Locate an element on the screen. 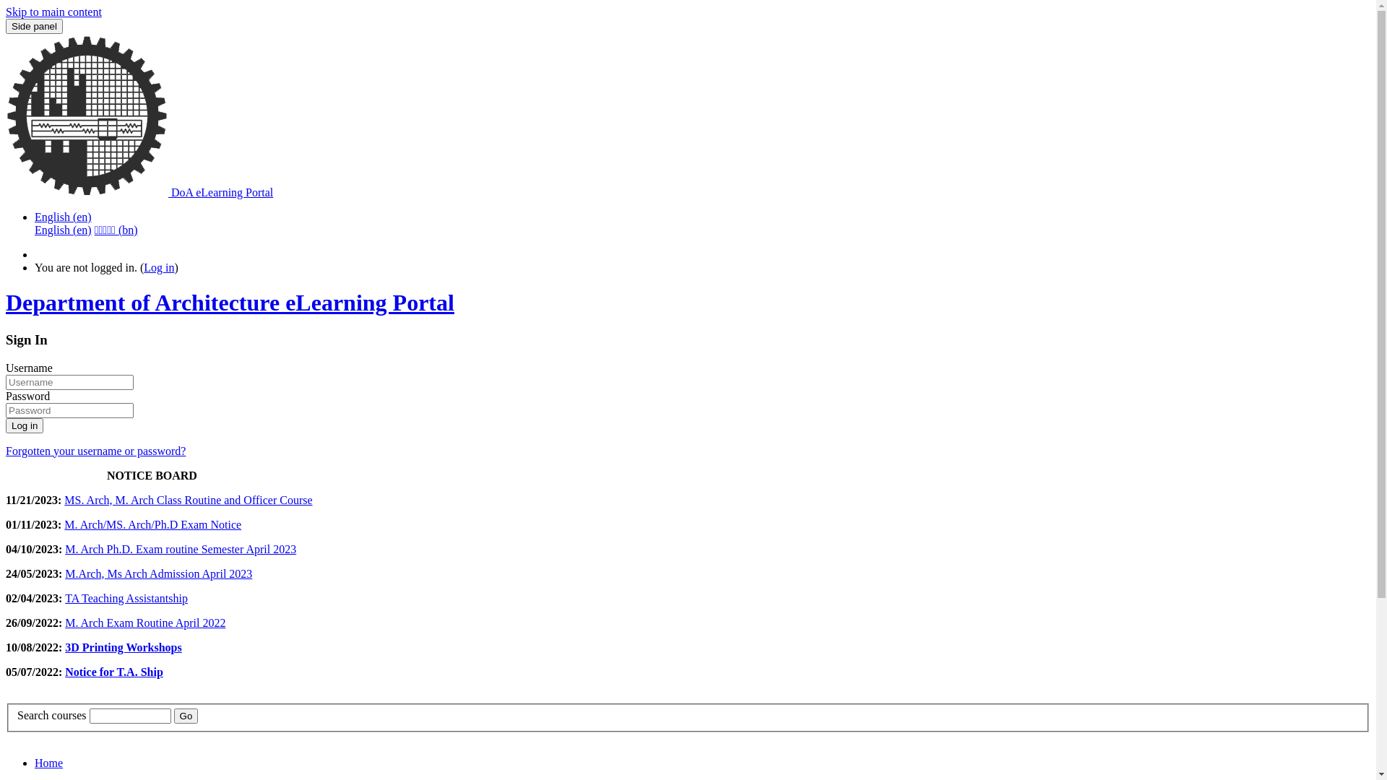  Log in is located at coordinates (25, 426).